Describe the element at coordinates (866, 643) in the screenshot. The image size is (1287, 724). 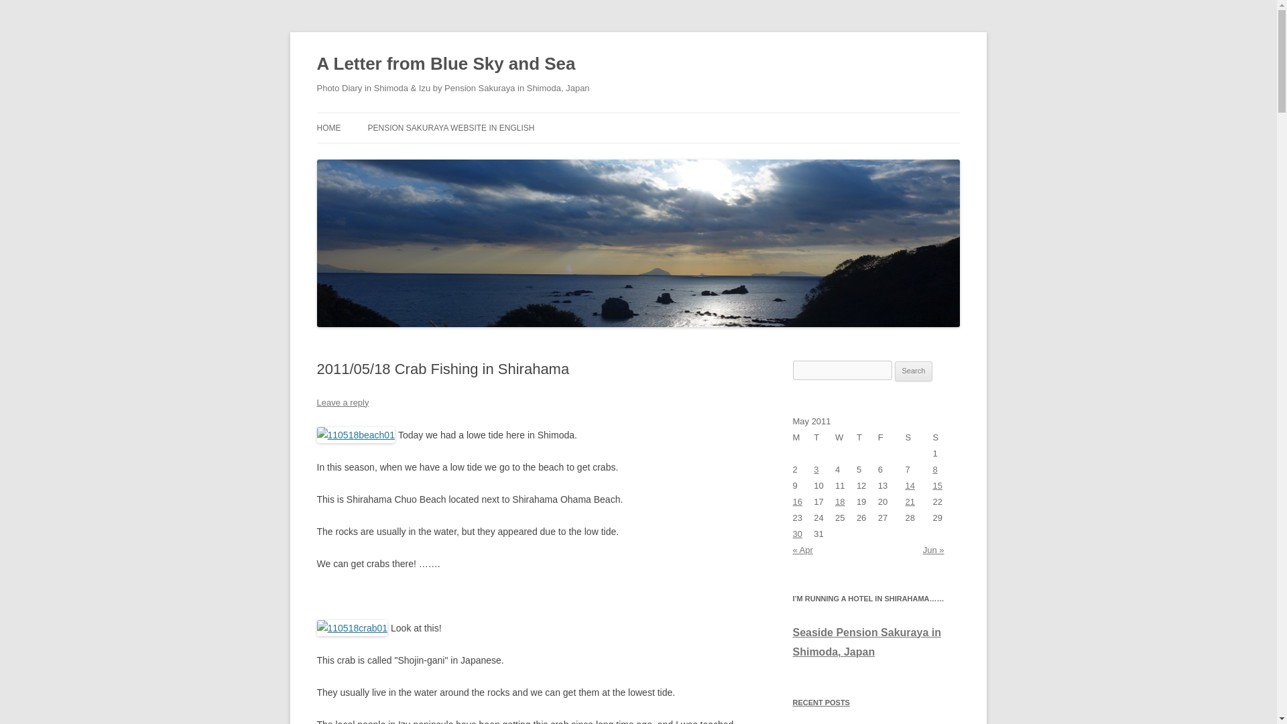
I see `Seaside Pension Sakuraya in Shimoda, Japan` at that location.